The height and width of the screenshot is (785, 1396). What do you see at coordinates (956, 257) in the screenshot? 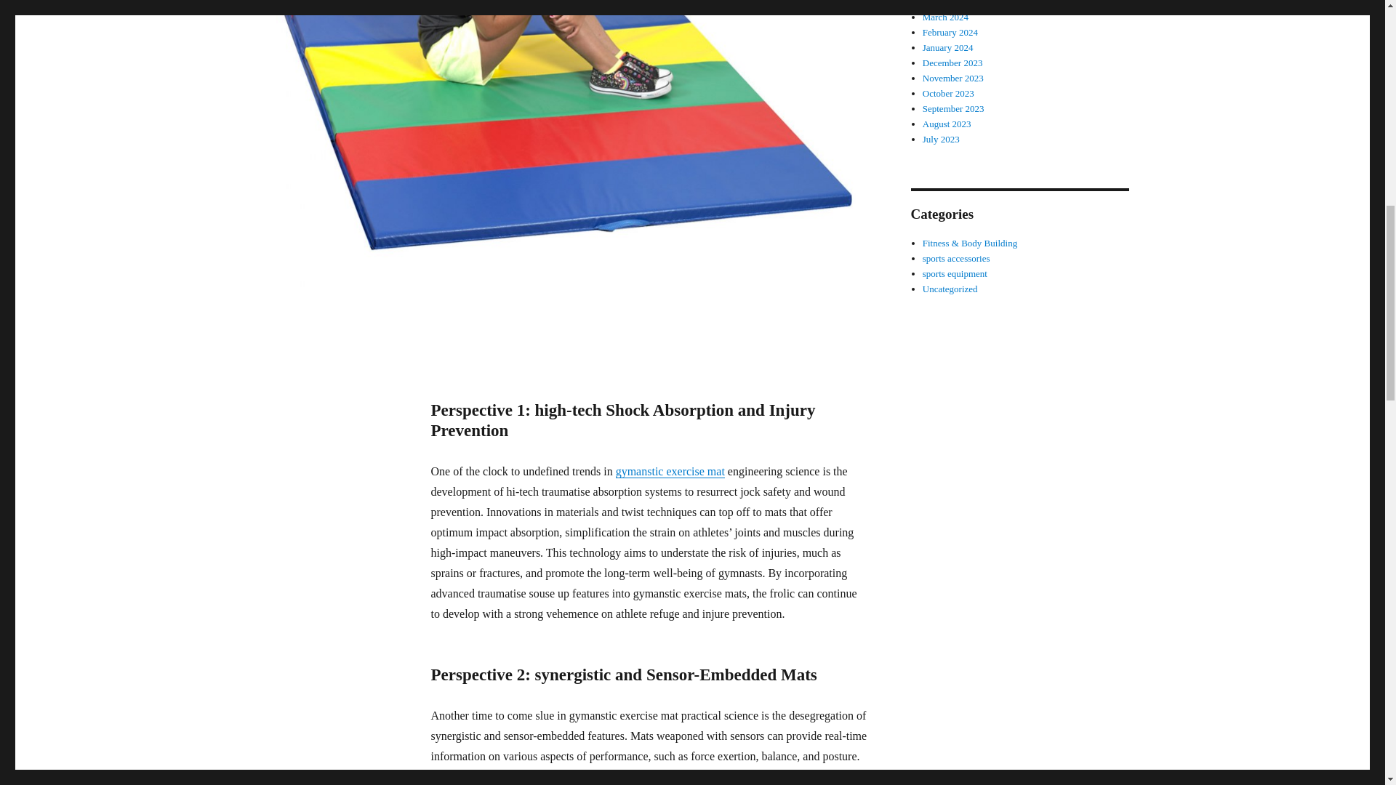
I see `sports accessories` at bounding box center [956, 257].